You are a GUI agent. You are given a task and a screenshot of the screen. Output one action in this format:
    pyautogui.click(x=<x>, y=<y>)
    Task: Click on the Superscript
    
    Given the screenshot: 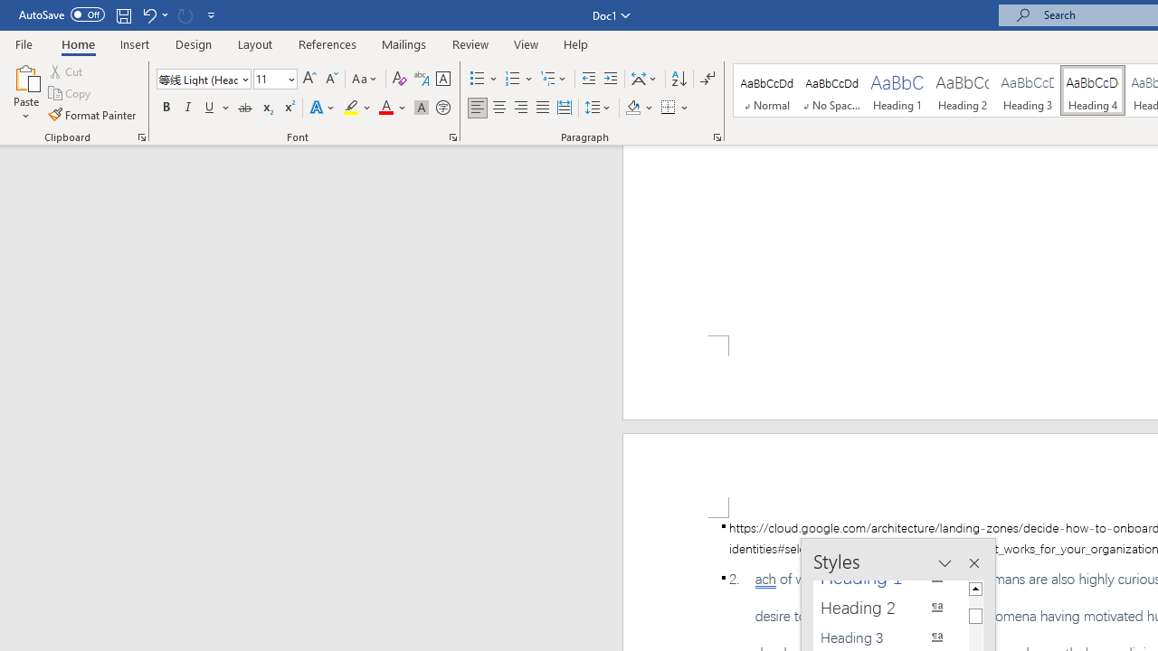 What is the action you would take?
    pyautogui.click(x=289, y=108)
    